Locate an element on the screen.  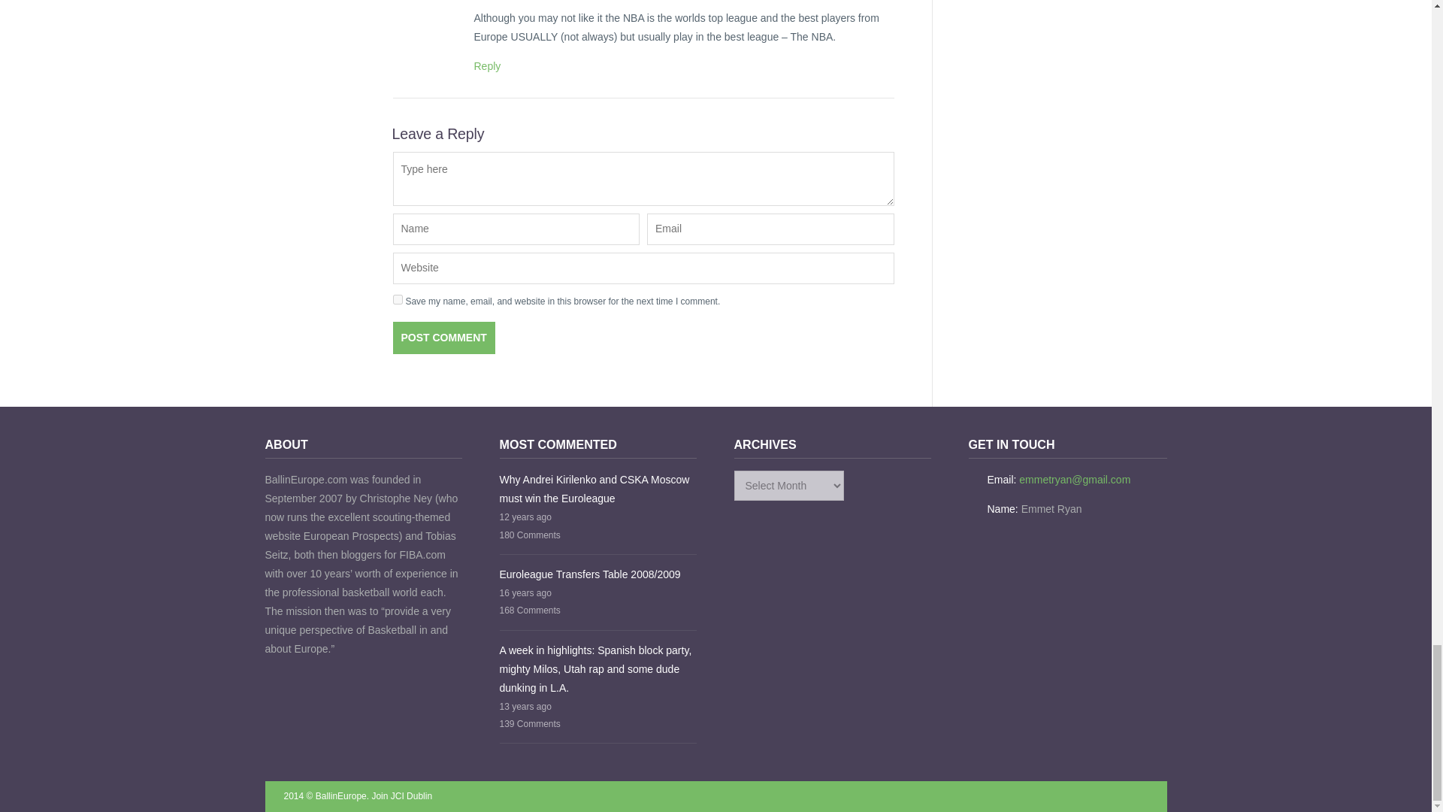
Post Comment is located at coordinates (443, 338).